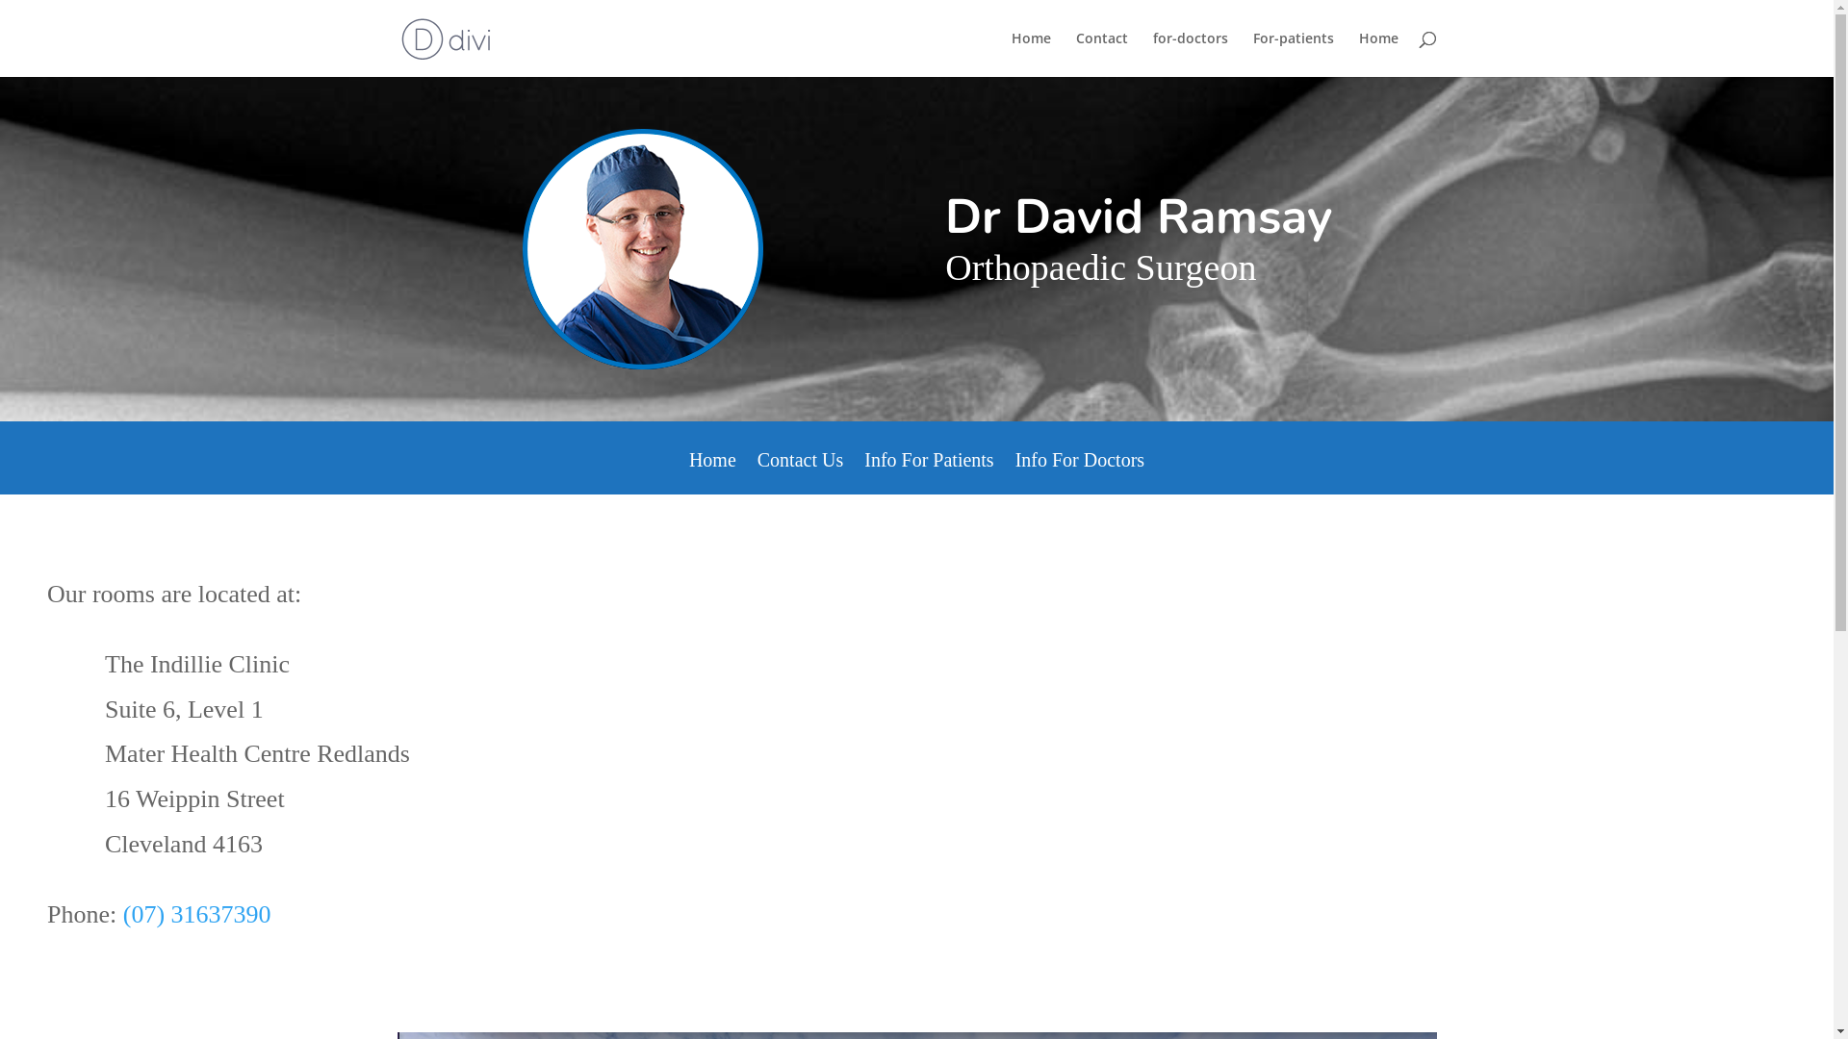 The width and height of the screenshot is (1848, 1039). Describe the element at coordinates (929, 473) in the screenshot. I see `Info For Patients` at that location.